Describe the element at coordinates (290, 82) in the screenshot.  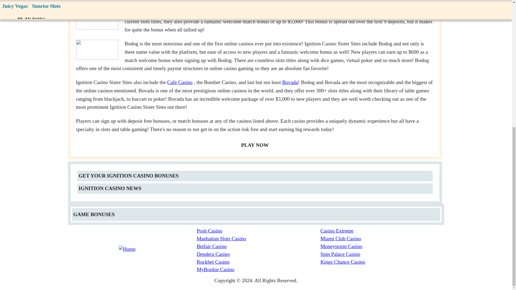
I see `Bovada` at that location.